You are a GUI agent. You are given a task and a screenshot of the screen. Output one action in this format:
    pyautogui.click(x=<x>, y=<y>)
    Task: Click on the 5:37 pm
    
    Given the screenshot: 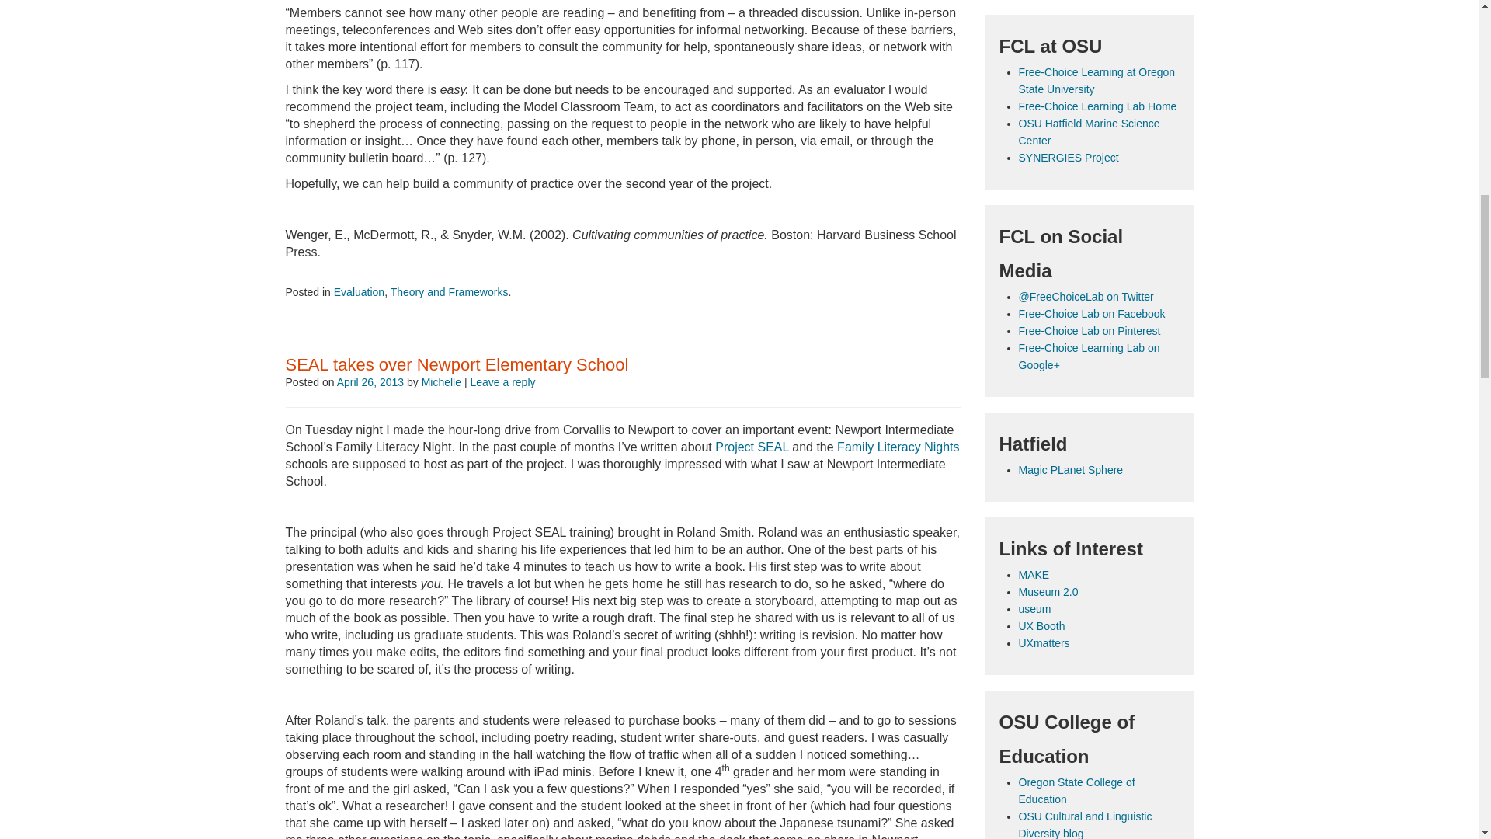 What is the action you would take?
    pyautogui.click(x=370, y=382)
    